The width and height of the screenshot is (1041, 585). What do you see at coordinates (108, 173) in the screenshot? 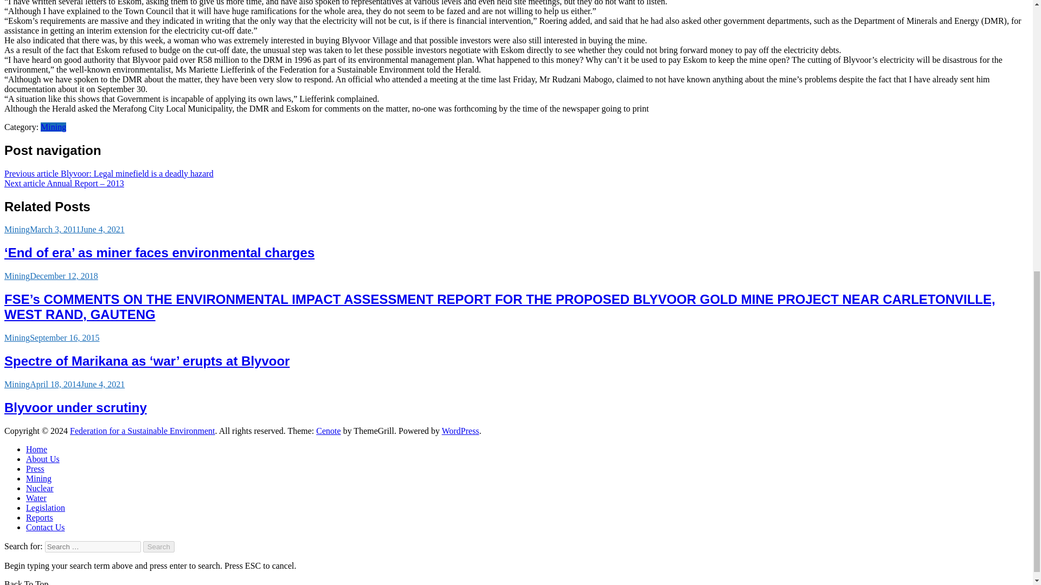
I see `Previous article Blyvoor: Legal minefield is a deadly hazard` at bounding box center [108, 173].